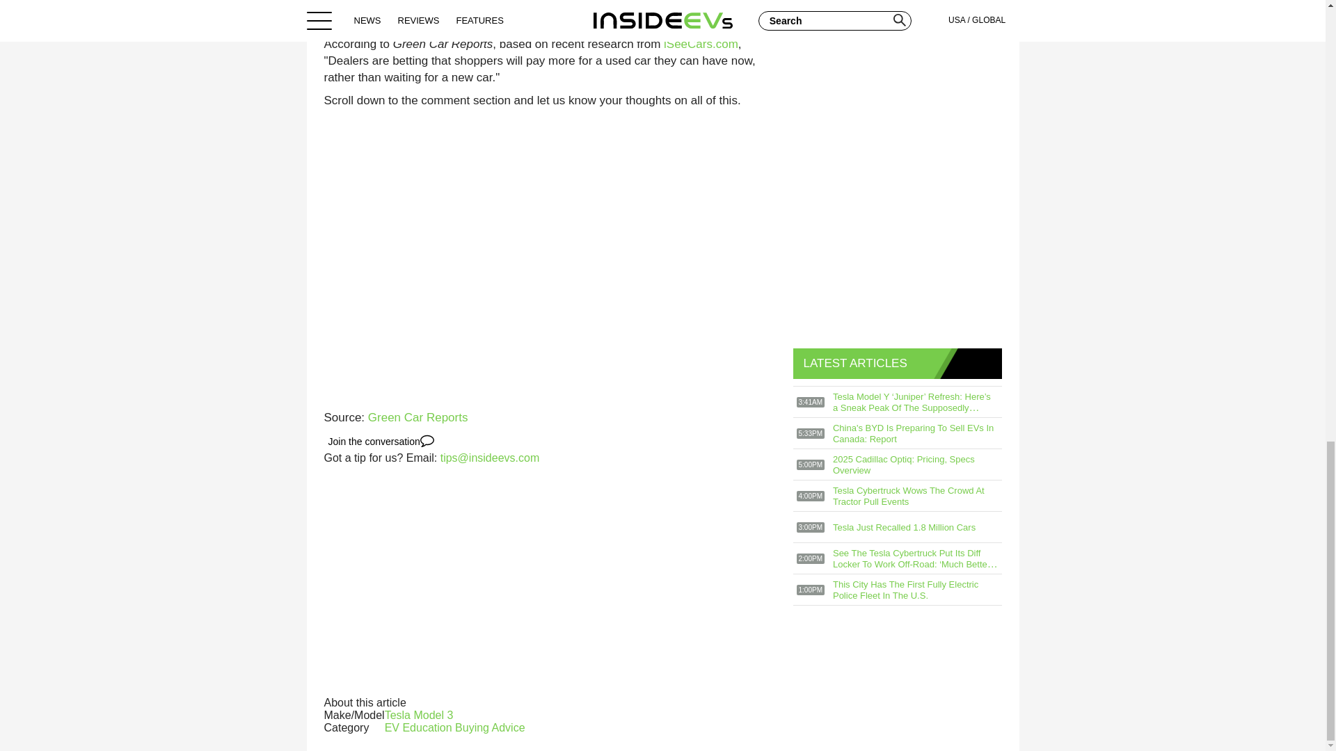  What do you see at coordinates (701, 45) in the screenshot?
I see `iSeeCars.com` at bounding box center [701, 45].